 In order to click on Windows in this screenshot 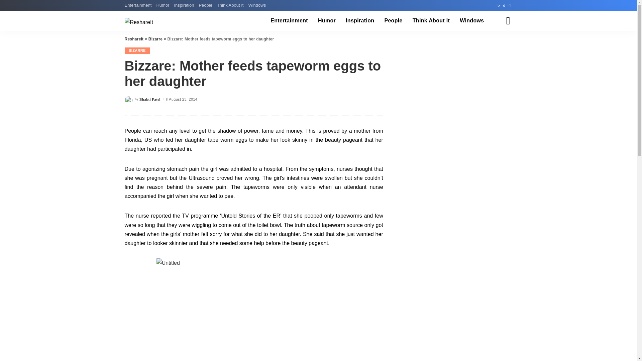, I will do `click(471, 21)`.